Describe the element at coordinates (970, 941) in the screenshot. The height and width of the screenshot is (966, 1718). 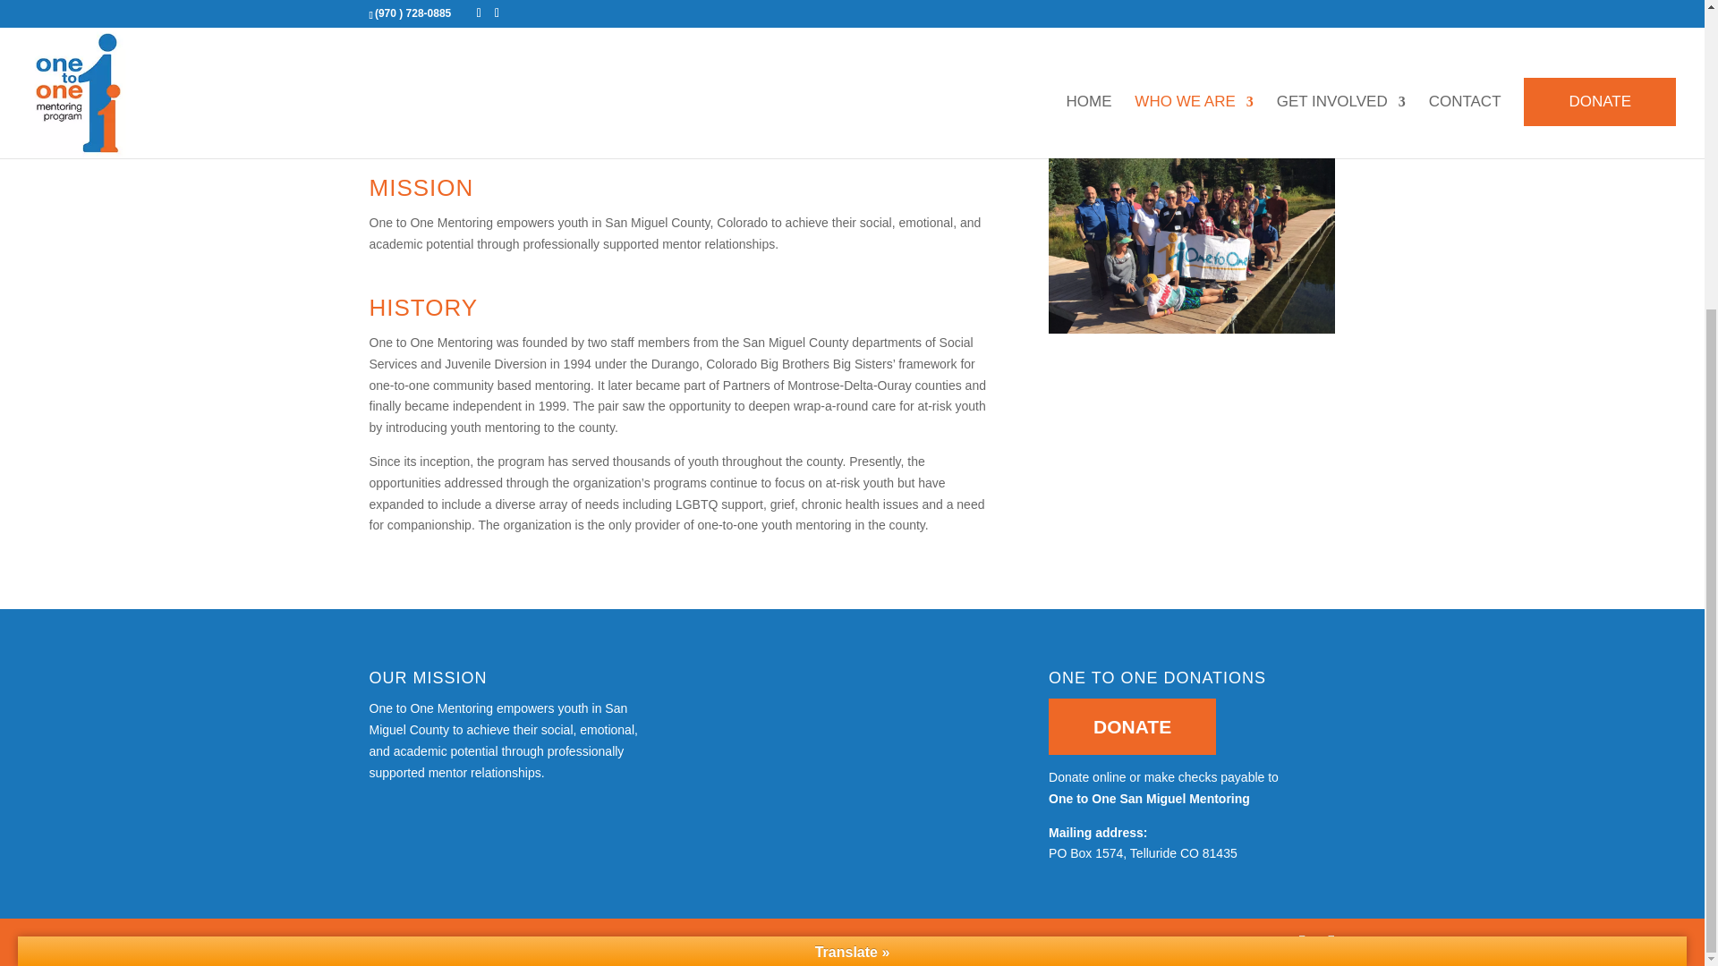
I see `ITZDigital` at that location.